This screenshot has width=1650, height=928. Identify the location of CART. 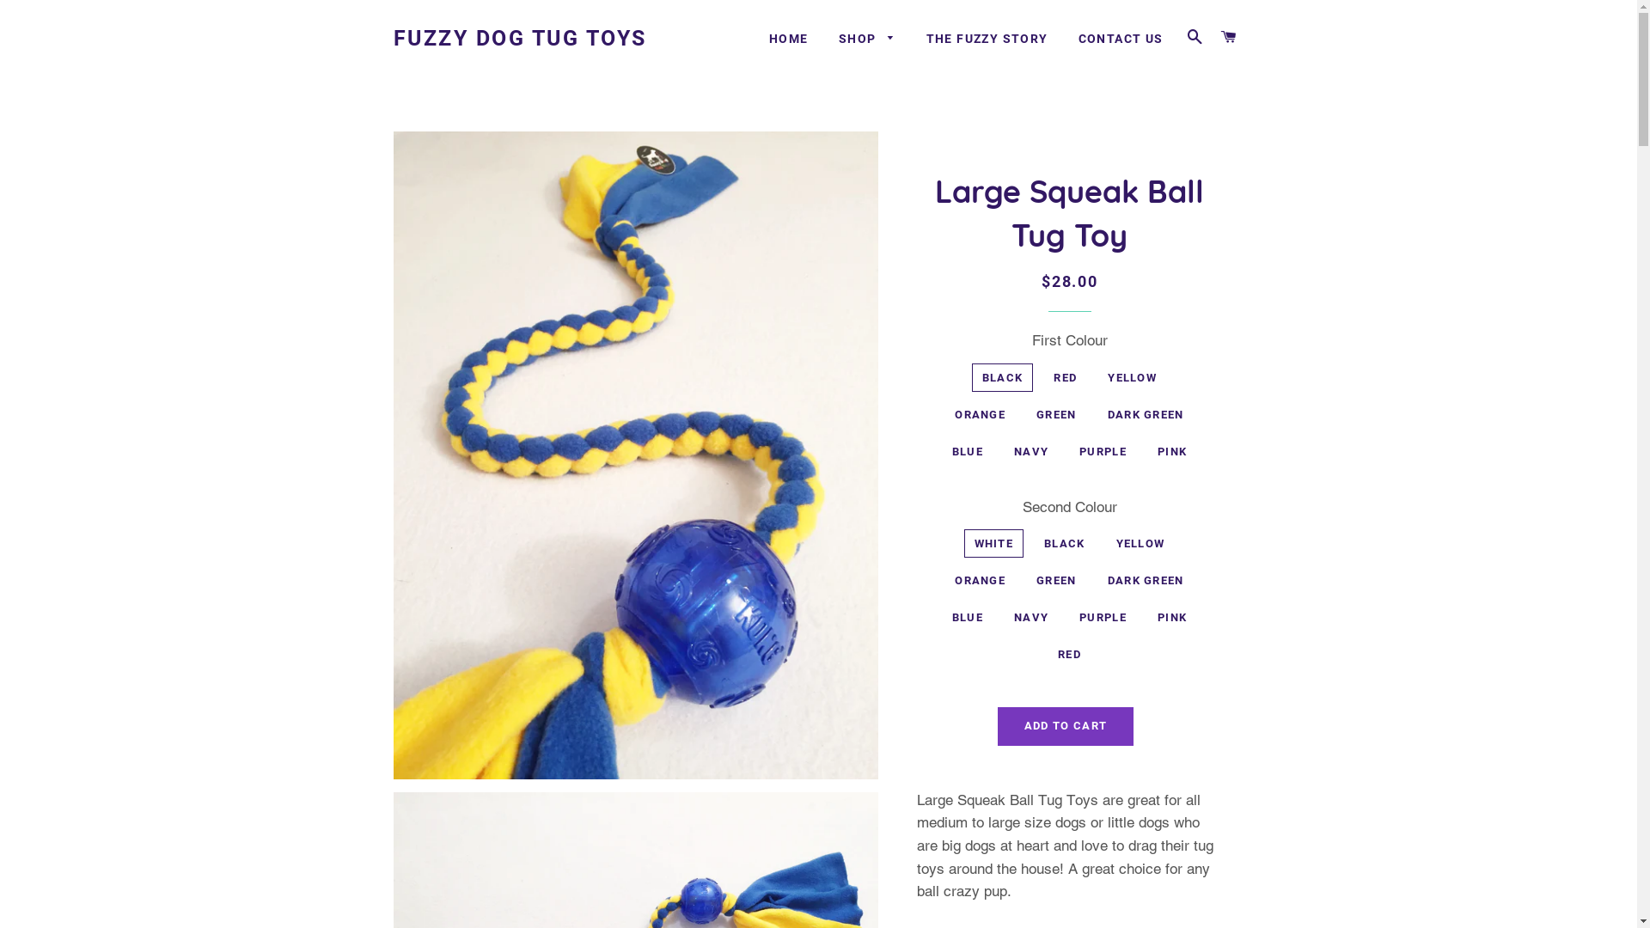
(1229, 38).